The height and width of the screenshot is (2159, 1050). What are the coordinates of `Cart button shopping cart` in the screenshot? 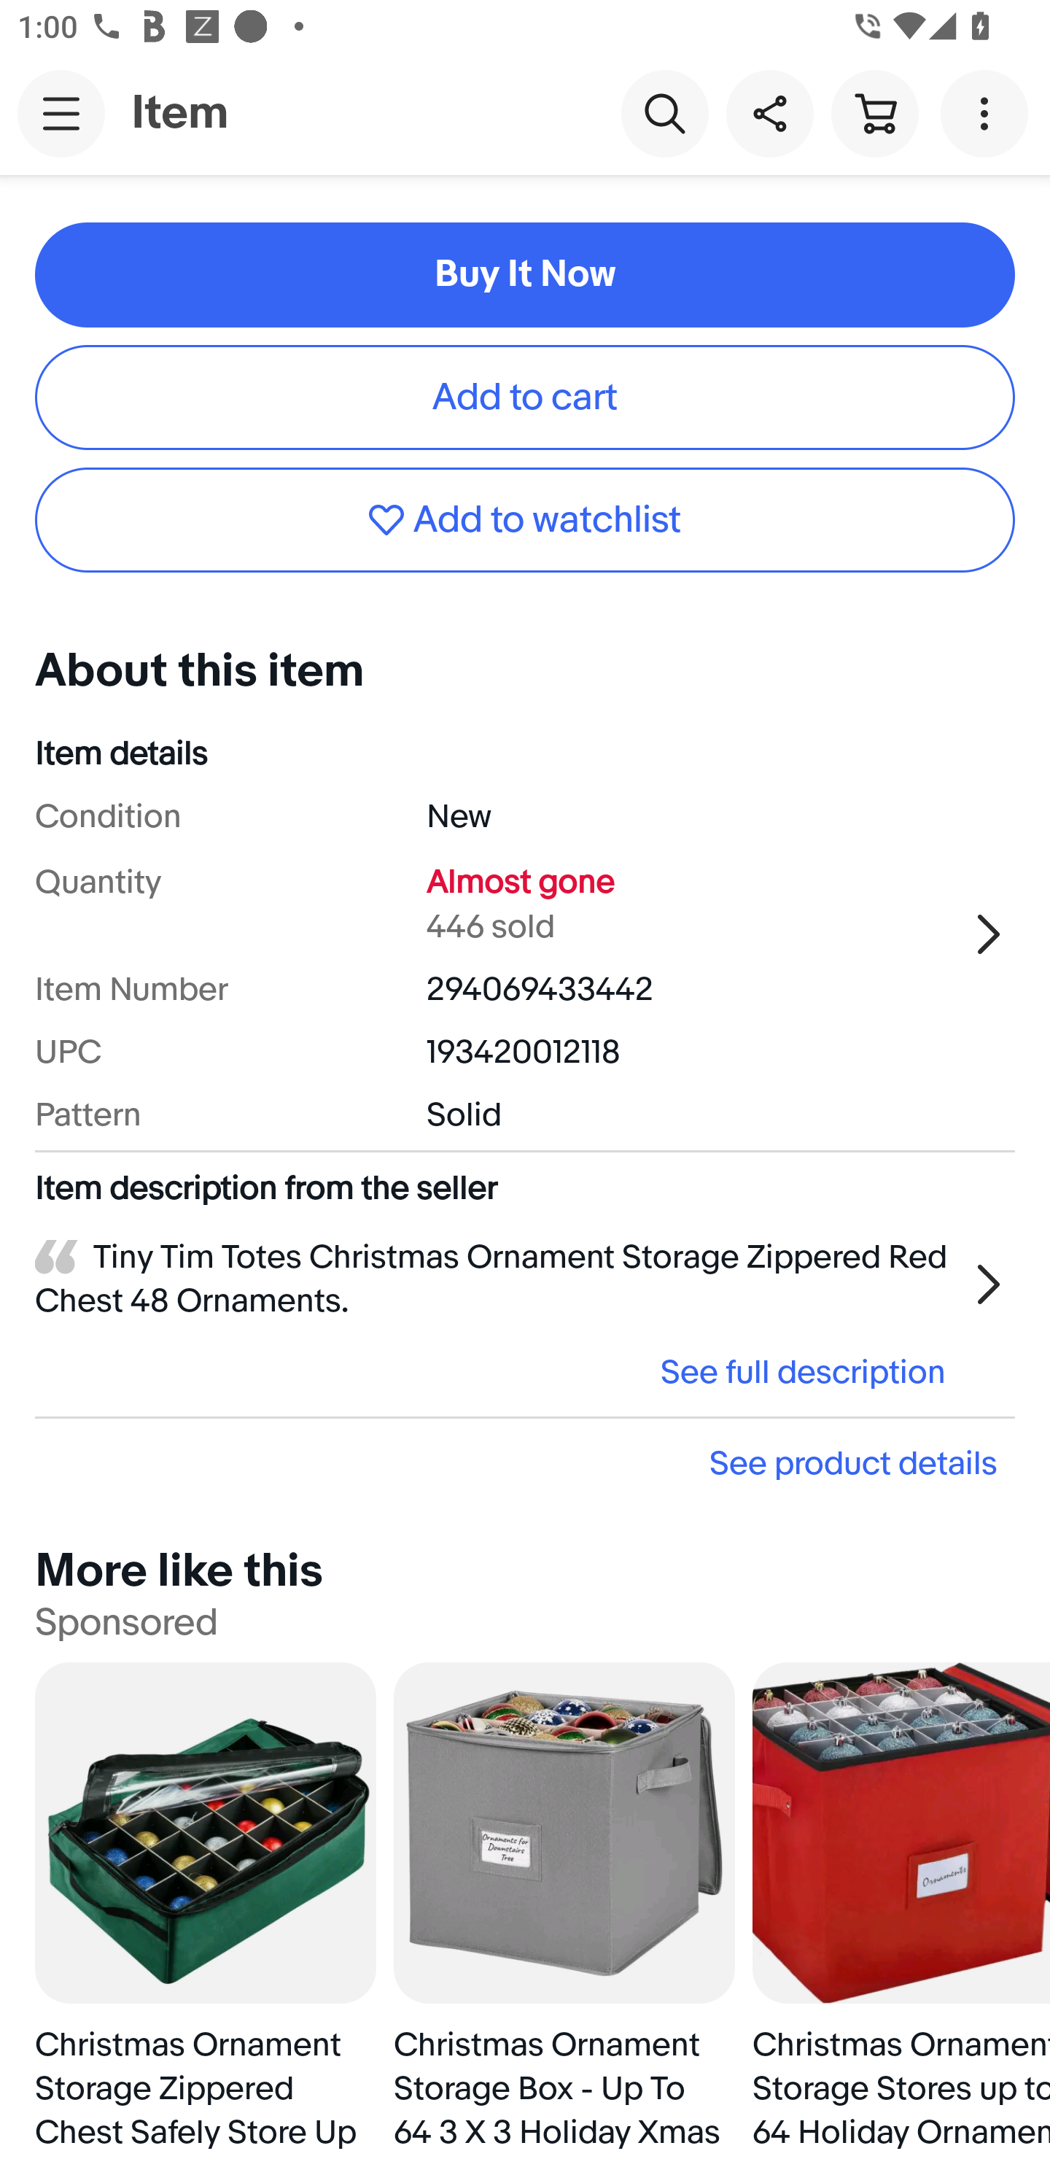 It's located at (874, 112).